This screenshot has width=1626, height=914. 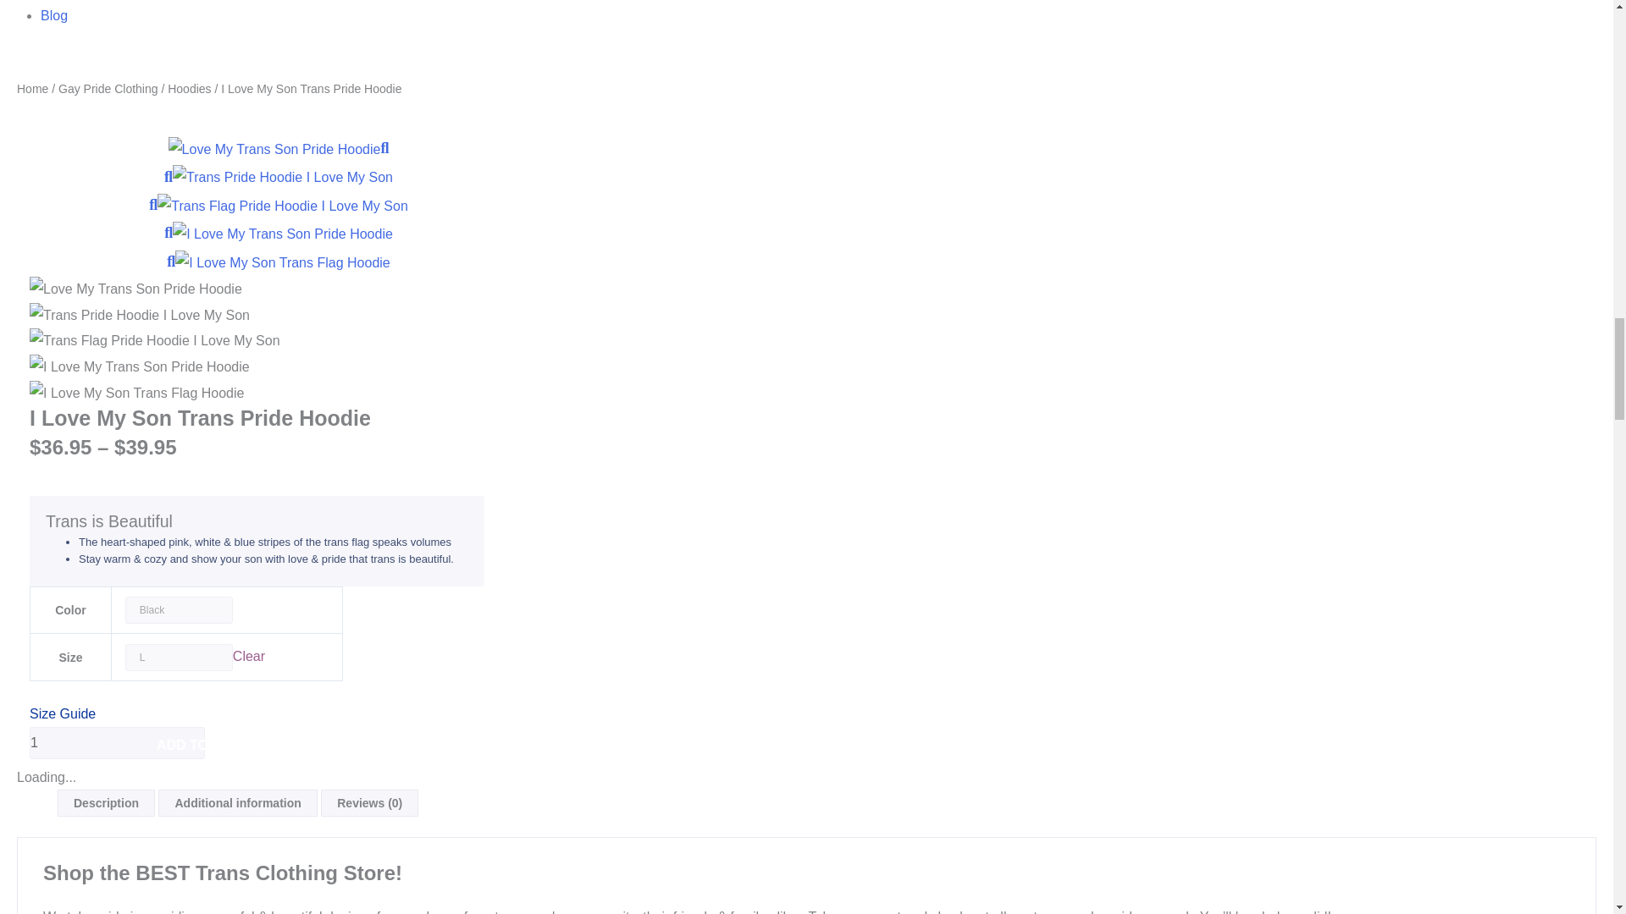 What do you see at coordinates (135, 289) in the screenshot?
I see `Love My Trans Son Pride Hoodie` at bounding box center [135, 289].